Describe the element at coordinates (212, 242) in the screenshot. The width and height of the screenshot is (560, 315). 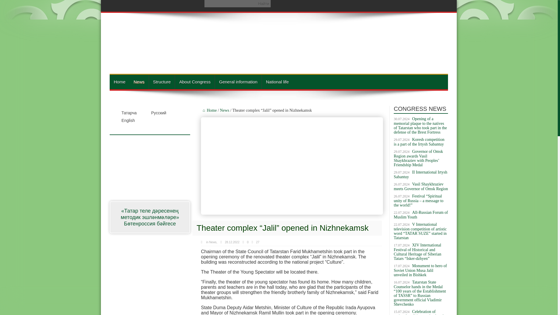
I see `News` at that location.